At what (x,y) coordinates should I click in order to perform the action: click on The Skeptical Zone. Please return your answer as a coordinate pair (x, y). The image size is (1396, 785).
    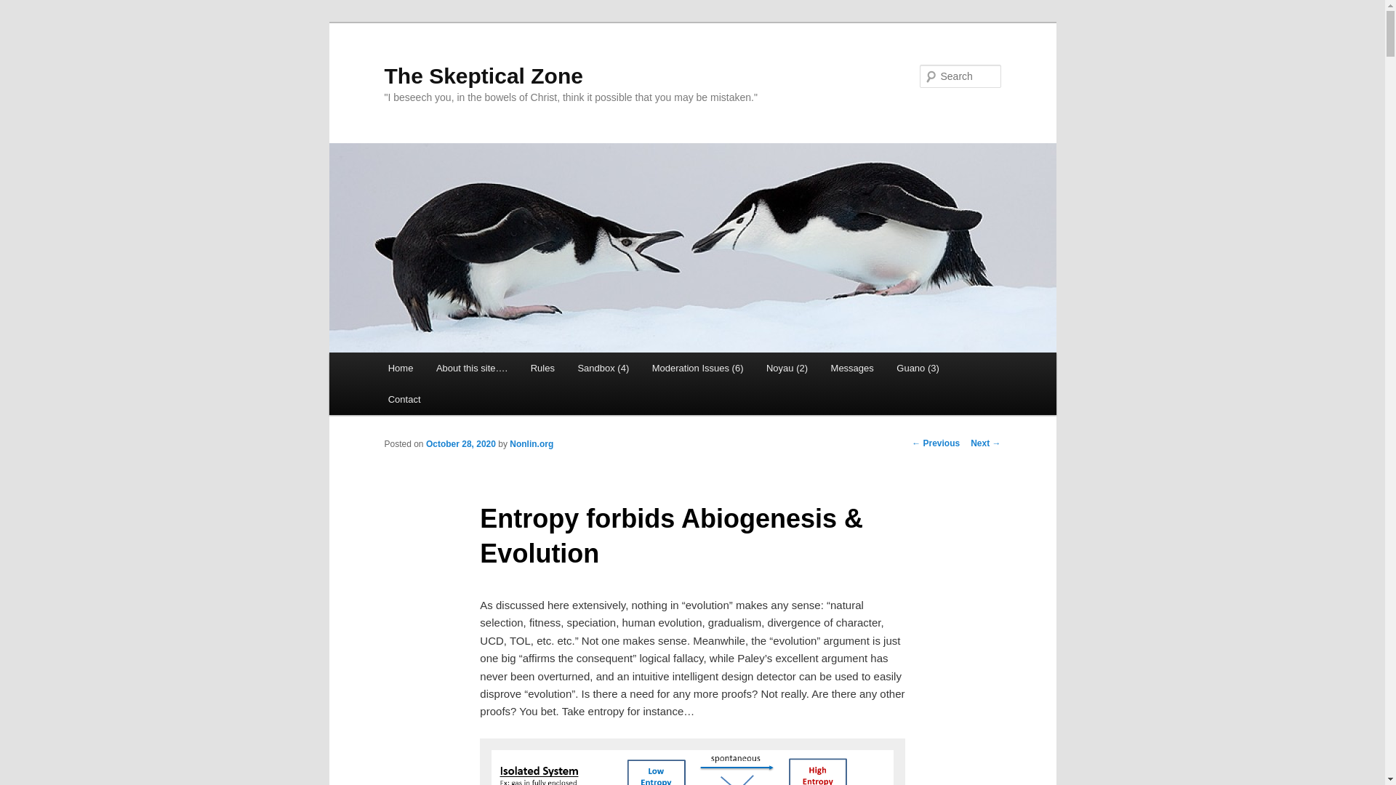
    Looking at the image, I should click on (483, 76).